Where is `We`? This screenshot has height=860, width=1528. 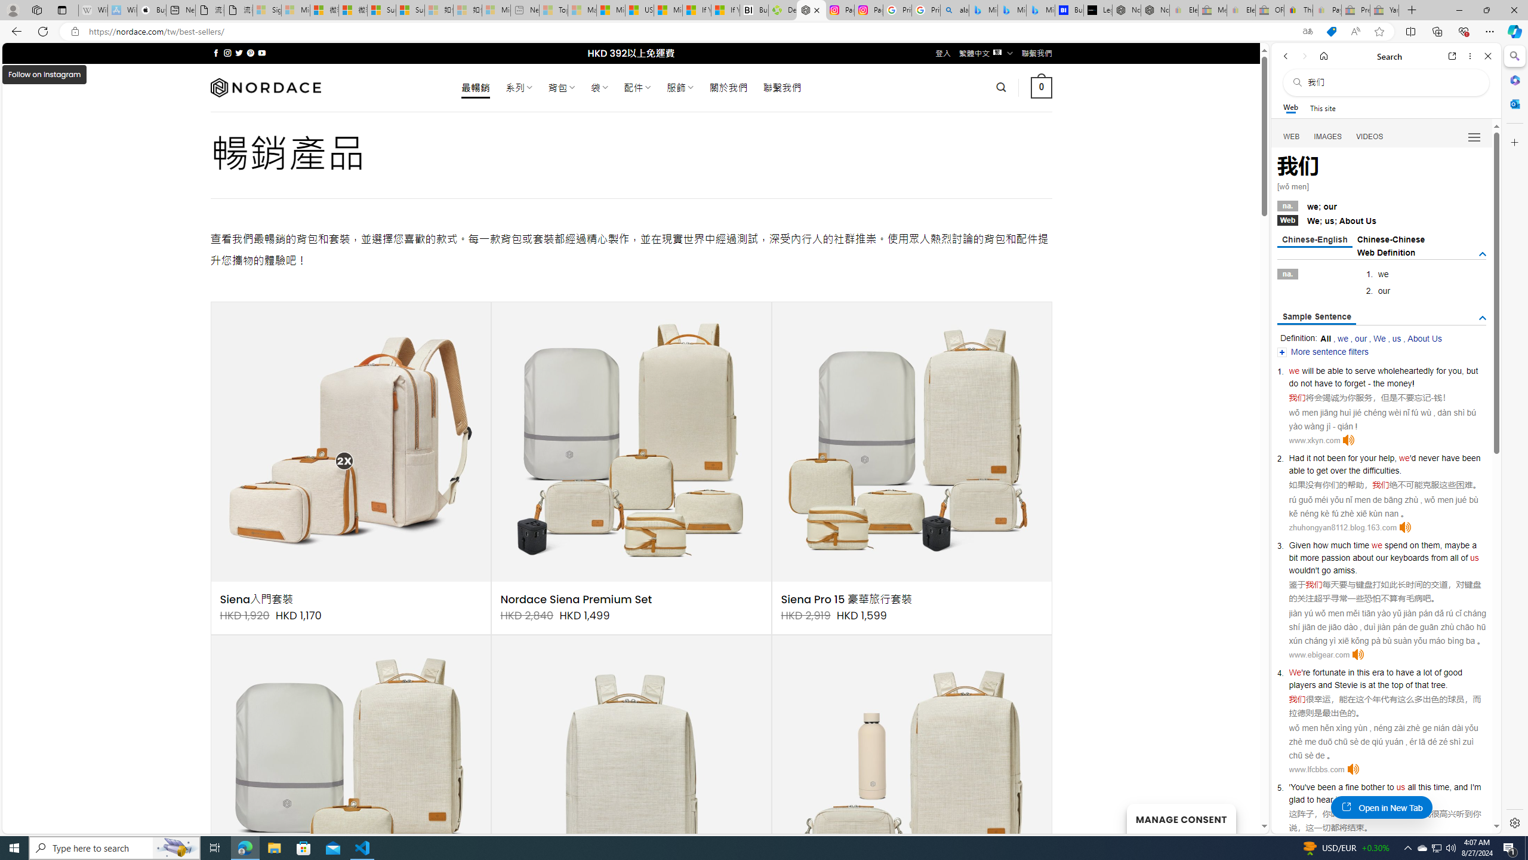
We is located at coordinates (1295, 672).